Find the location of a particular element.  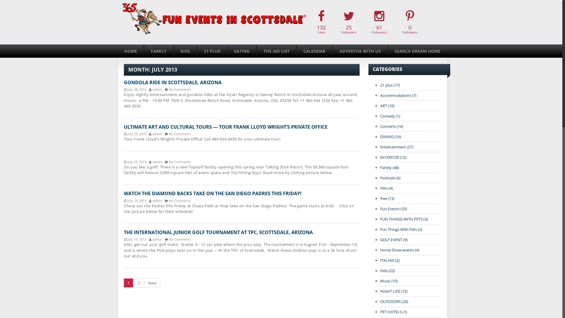

admin is located at coordinates (155, 134).